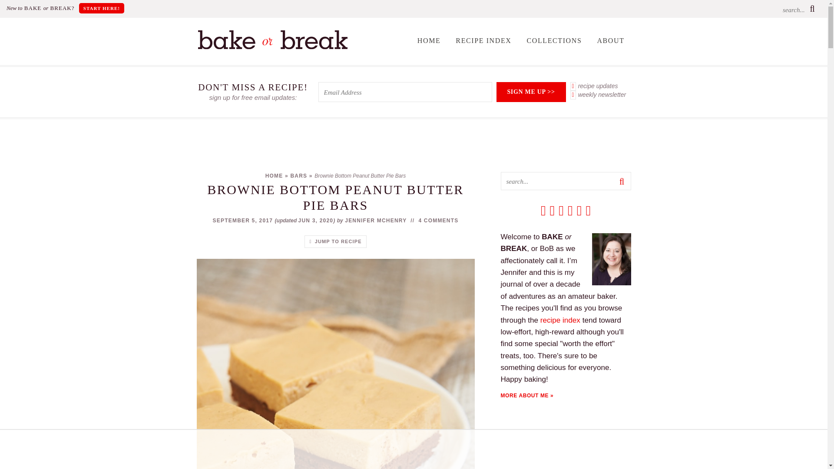  I want to click on BARS, so click(298, 175).